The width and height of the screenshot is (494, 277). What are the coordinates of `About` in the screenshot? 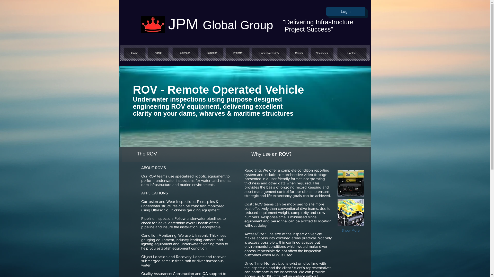 It's located at (158, 53).